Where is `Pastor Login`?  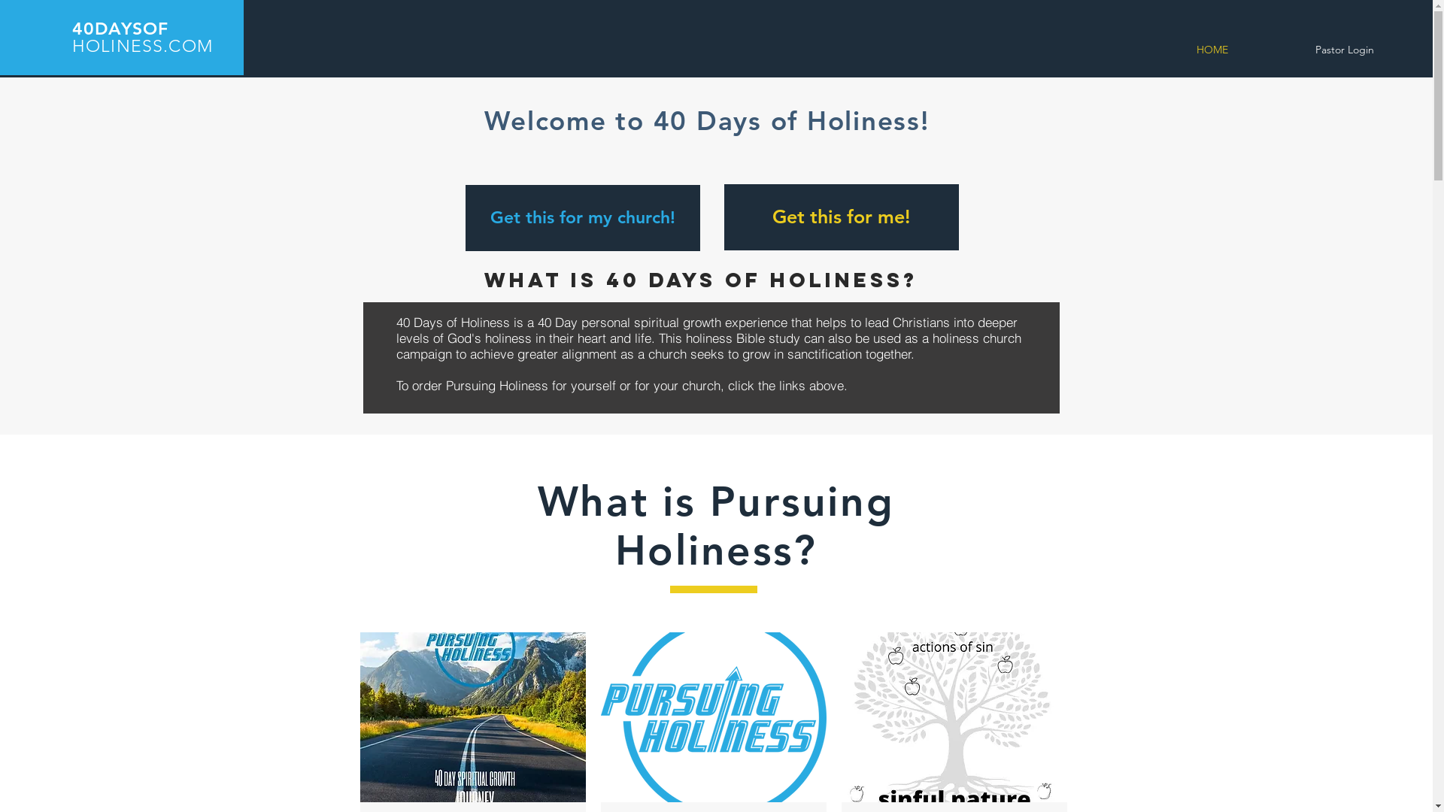 Pastor Login is located at coordinates (1345, 50).